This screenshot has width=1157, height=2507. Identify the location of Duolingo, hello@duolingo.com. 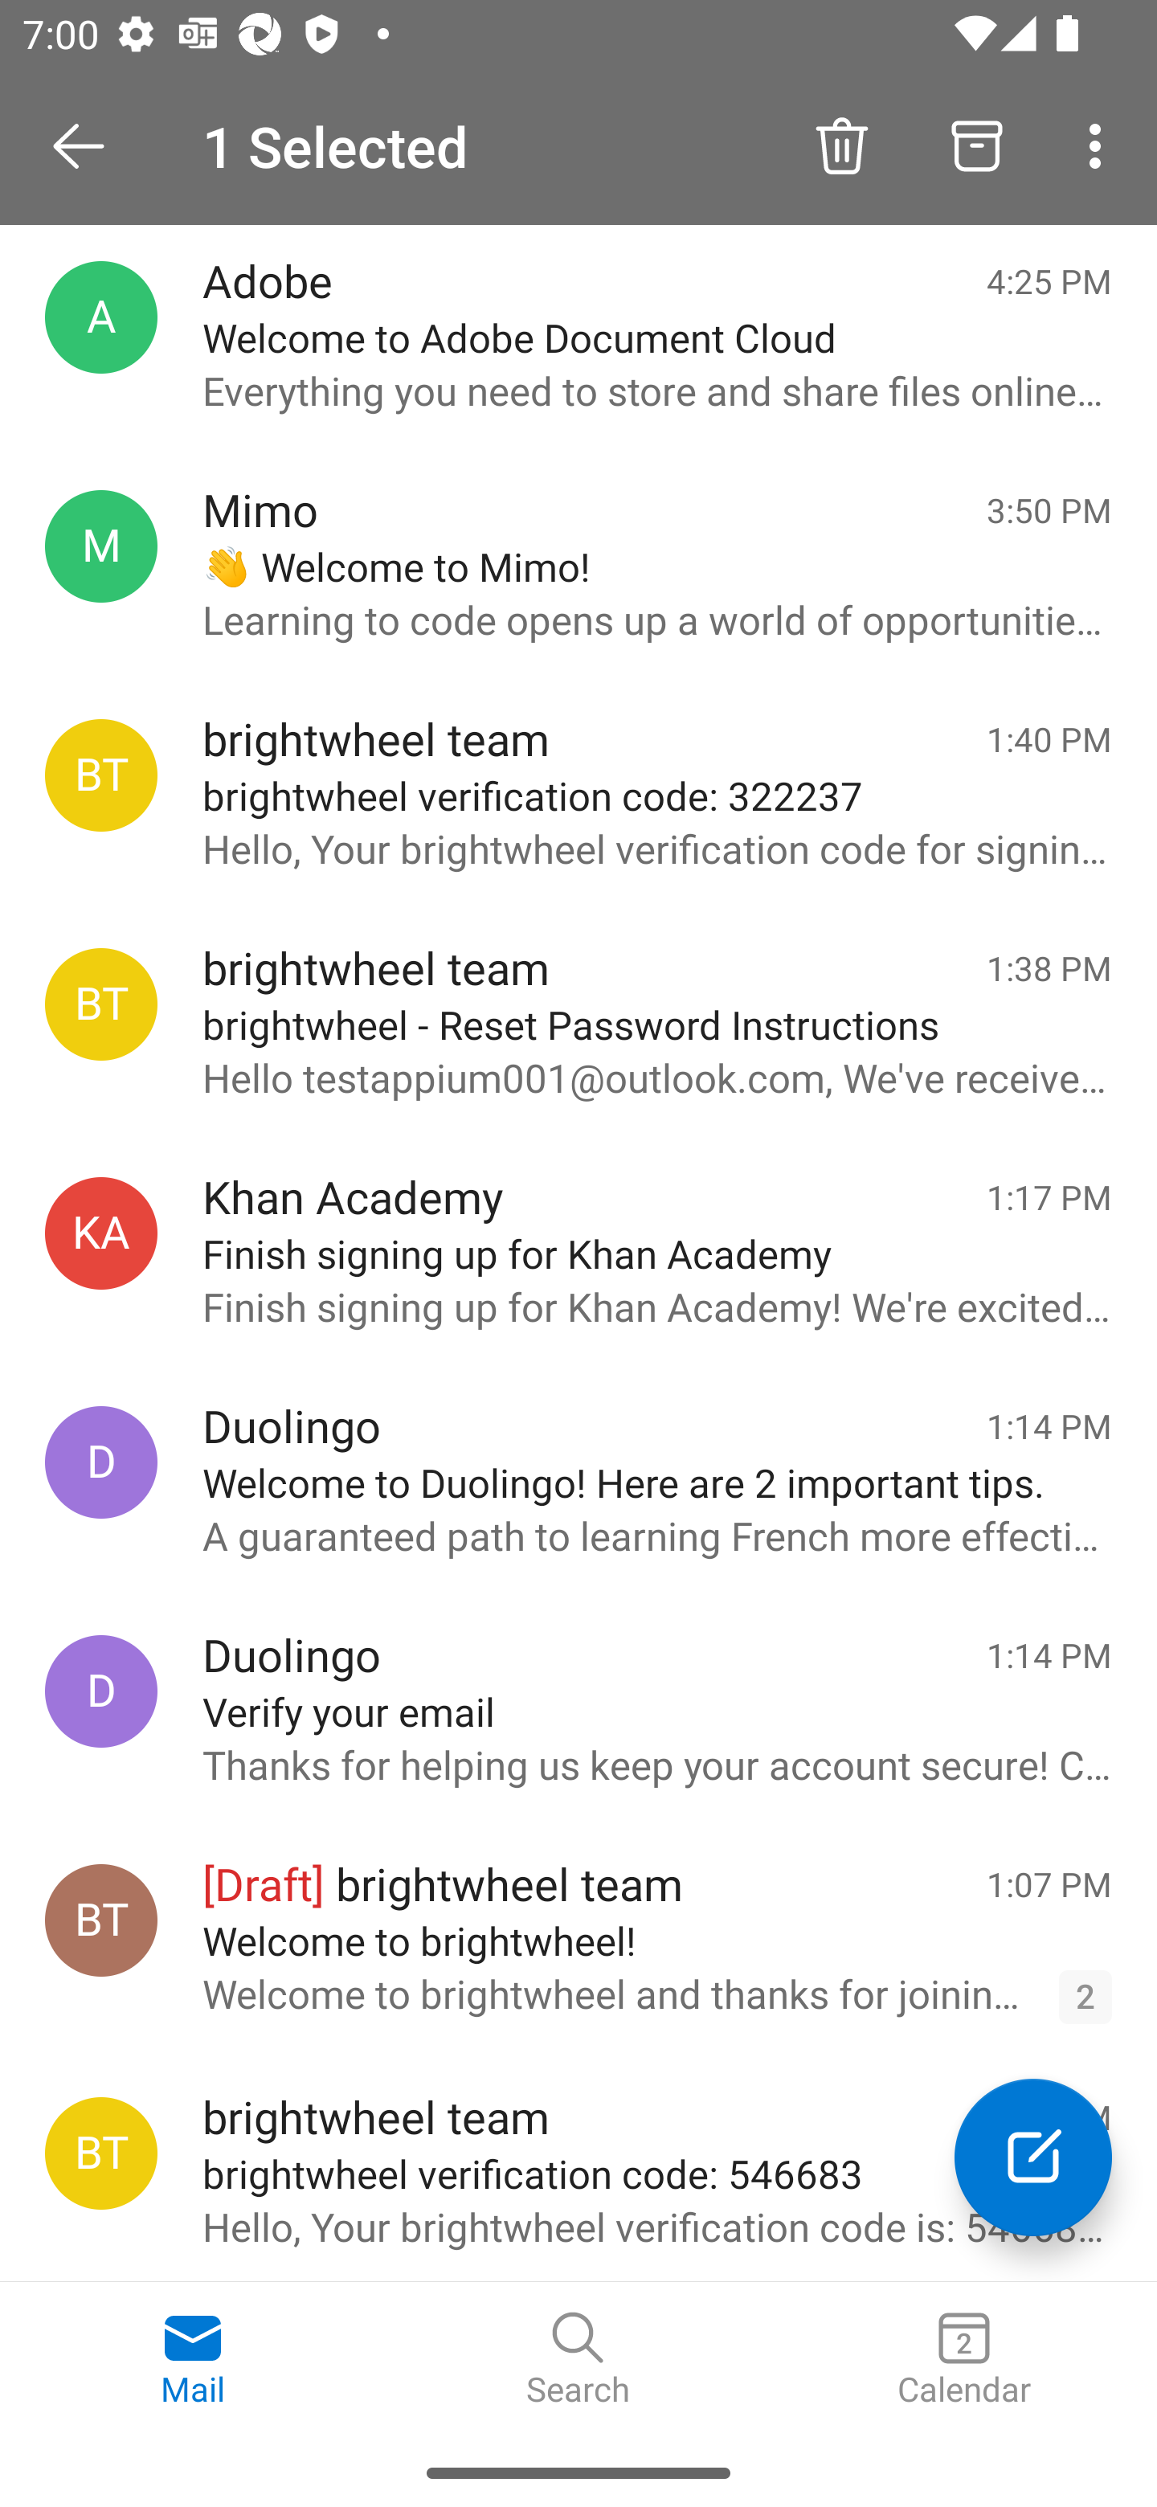
(101, 1691).